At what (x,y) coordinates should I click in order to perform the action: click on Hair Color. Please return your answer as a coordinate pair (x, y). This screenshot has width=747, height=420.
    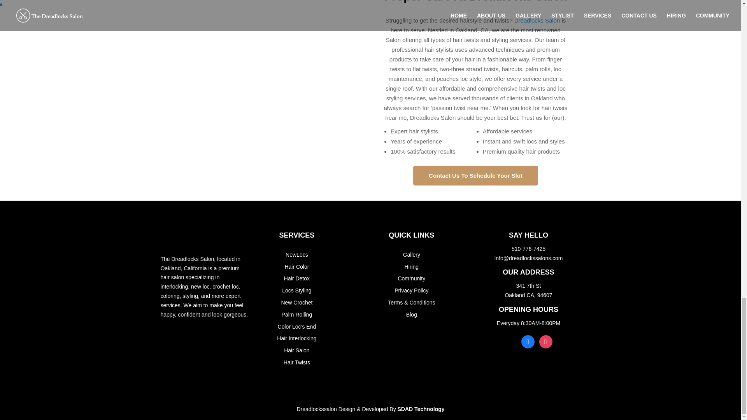
    Looking at the image, I should click on (296, 267).